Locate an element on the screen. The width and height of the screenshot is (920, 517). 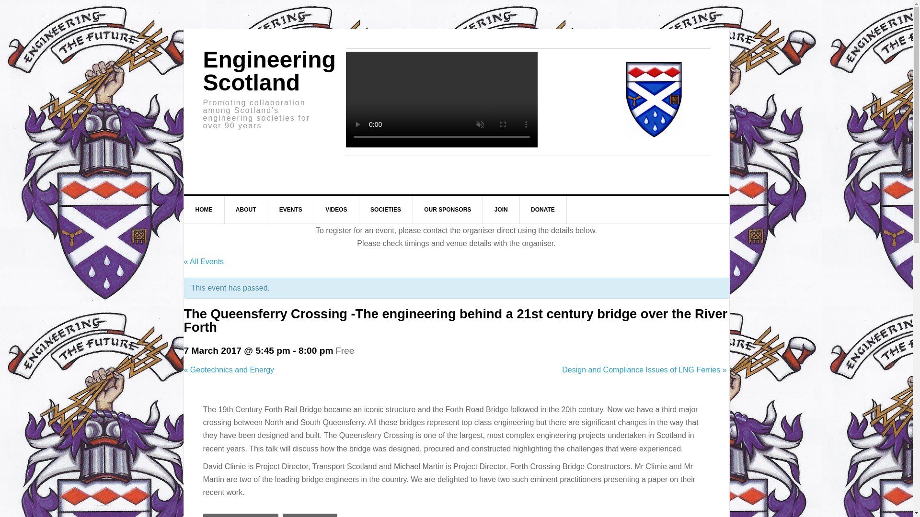
Download .ics file is located at coordinates (310, 515).